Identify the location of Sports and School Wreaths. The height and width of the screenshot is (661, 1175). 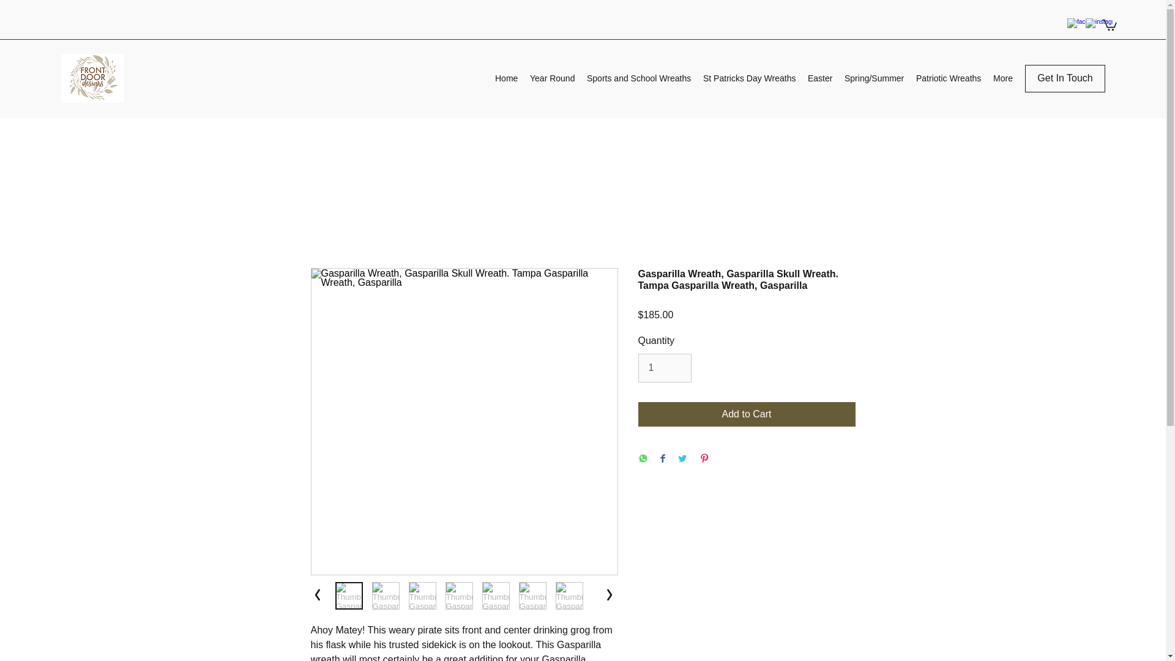
(638, 78).